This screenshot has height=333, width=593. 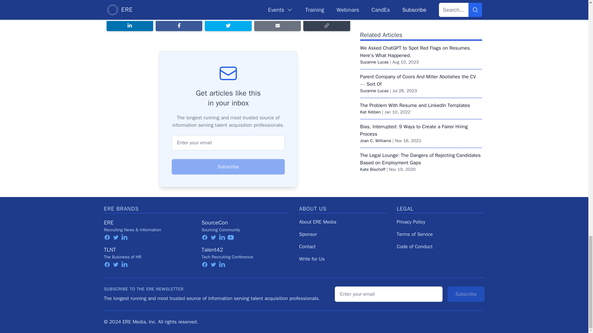 What do you see at coordinates (108, 223) in the screenshot?
I see `ERE` at bounding box center [108, 223].